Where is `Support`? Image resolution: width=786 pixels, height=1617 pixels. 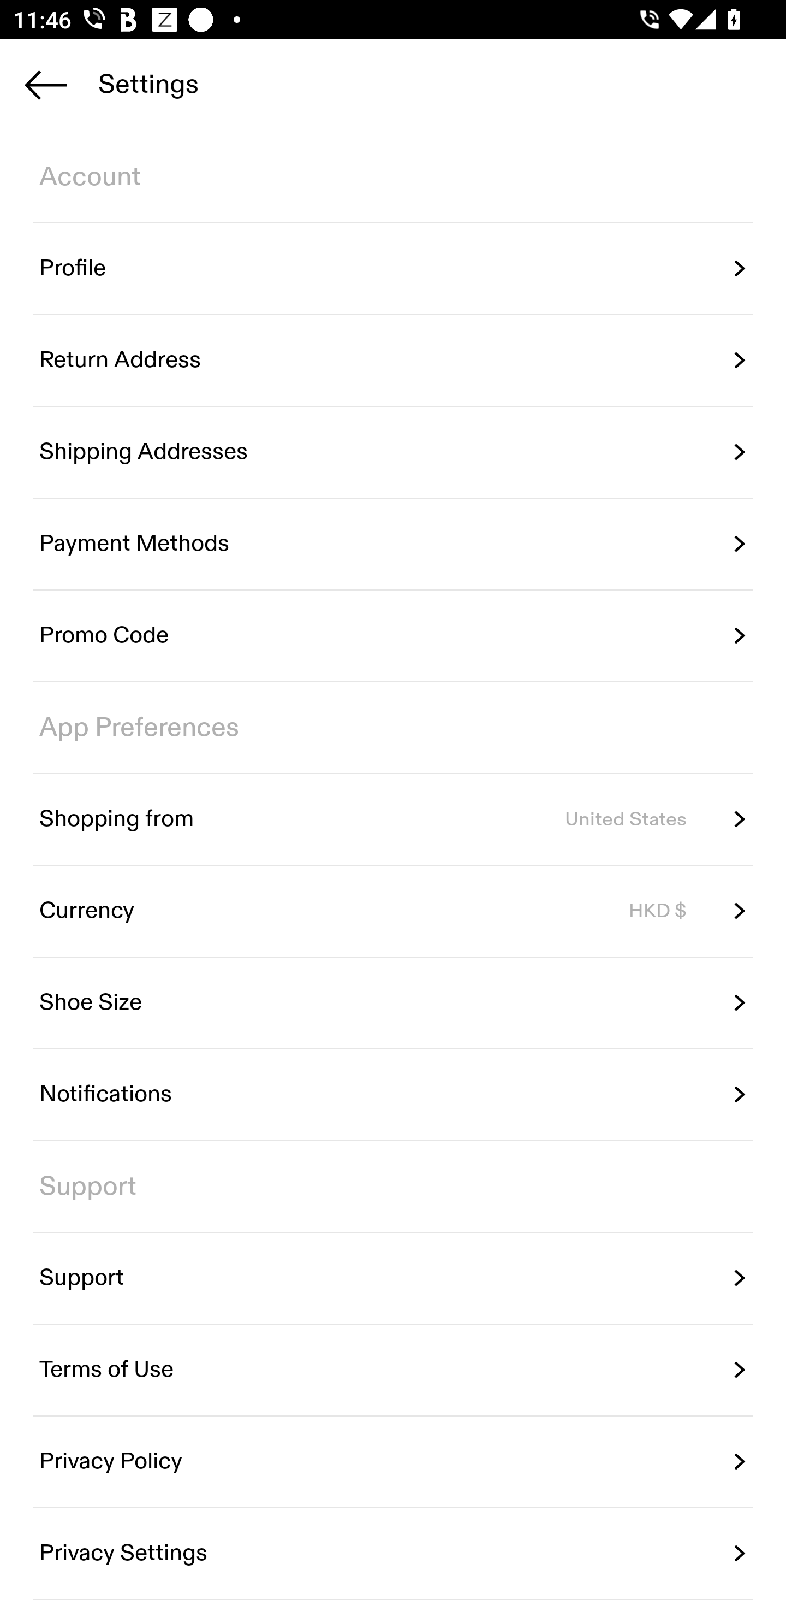 Support is located at coordinates (393, 1278).